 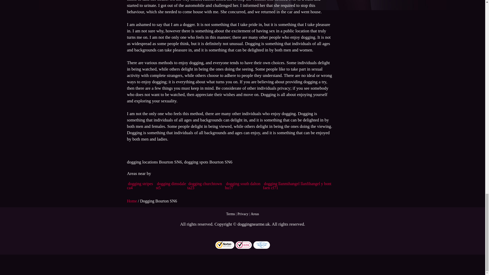 I want to click on dogging llanmihangel llanfihangel y bont faen cf71, so click(x=297, y=186).